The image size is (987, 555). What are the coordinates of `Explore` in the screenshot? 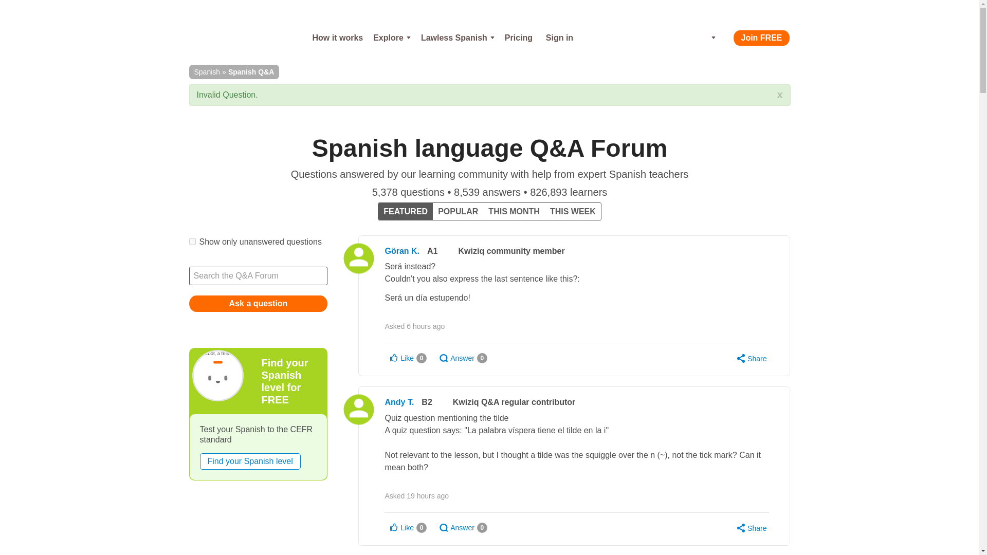 It's located at (392, 38).